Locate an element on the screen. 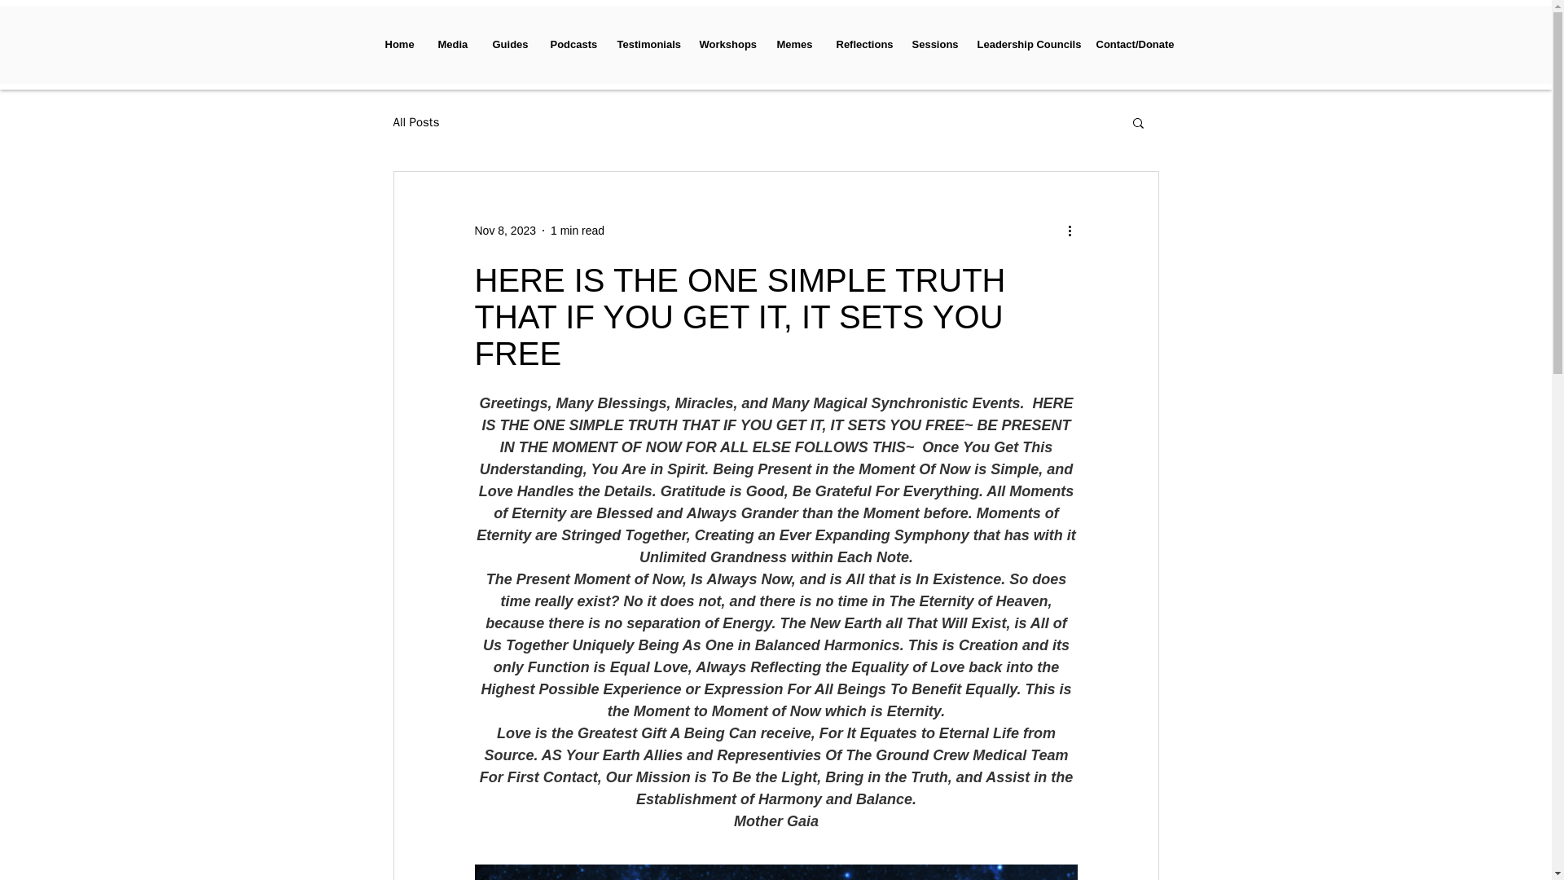 This screenshot has width=1564, height=880. Leadership Councils is located at coordinates (1024, 44).